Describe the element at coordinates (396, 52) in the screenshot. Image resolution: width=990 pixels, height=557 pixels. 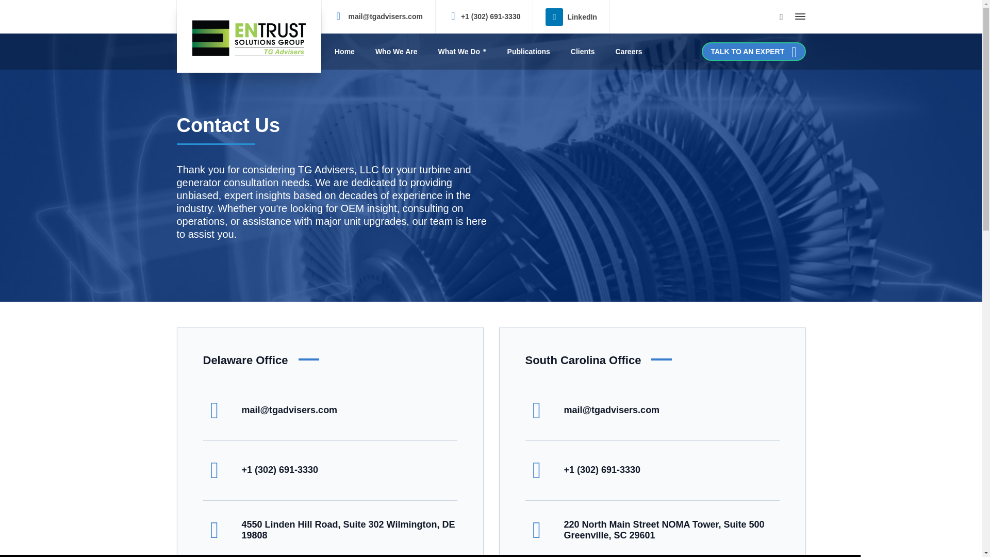
I see `Who We Are` at that location.